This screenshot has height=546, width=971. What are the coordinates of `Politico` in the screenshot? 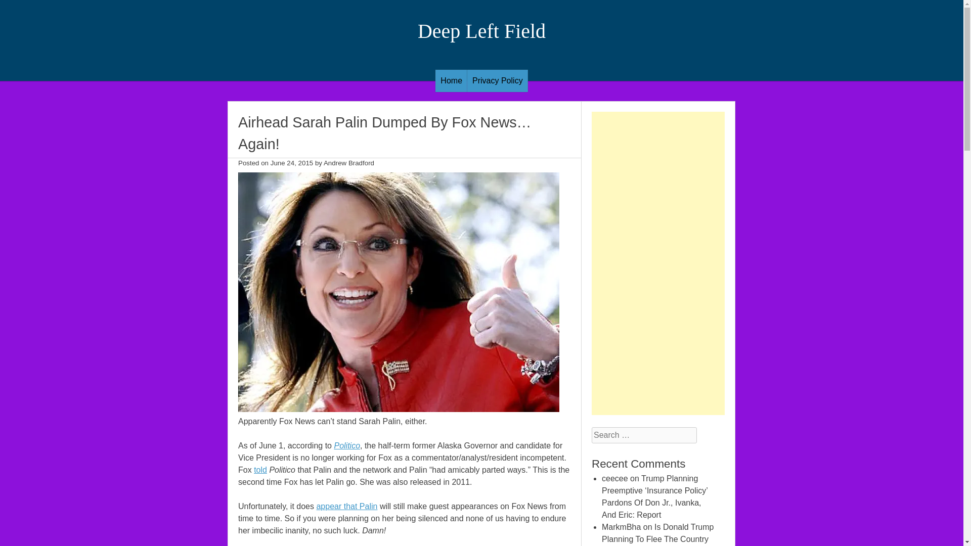 It's located at (347, 445).